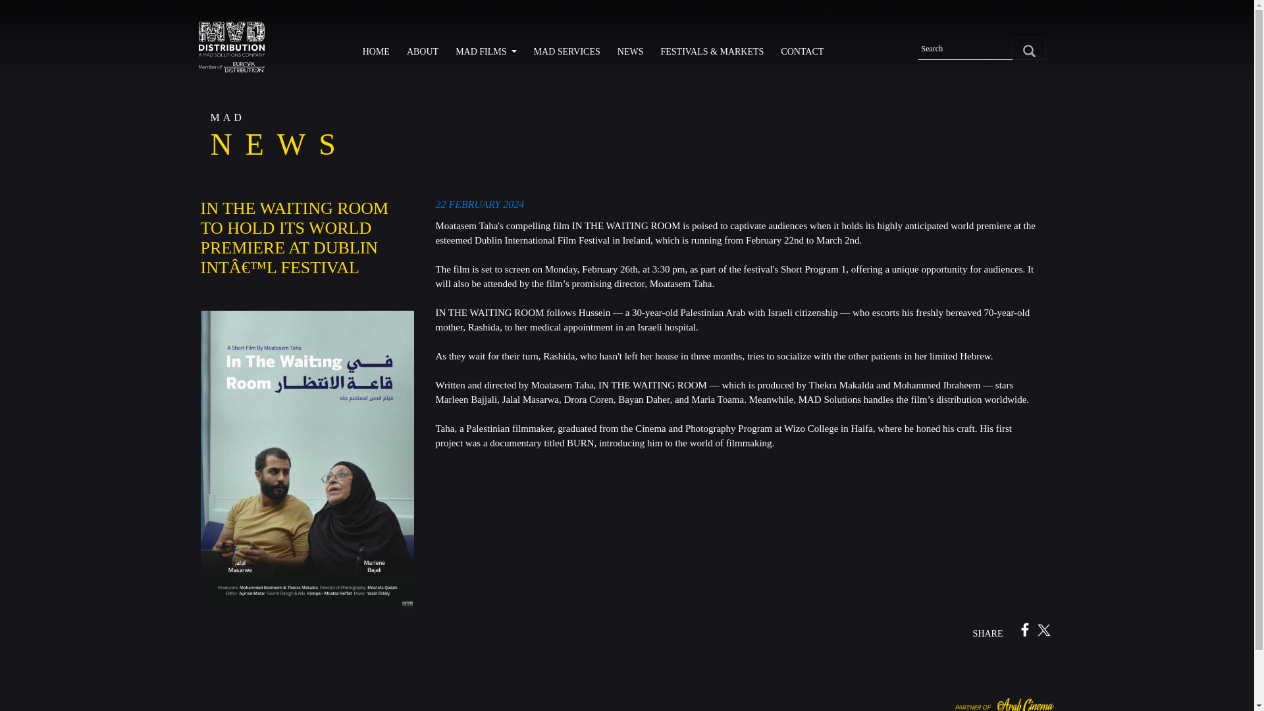 Image resolution: width=1264 pixels, height=711 pixels. Describe the element at coordinates (634, 51) in the screenshot. I see `NEWS` at that location.